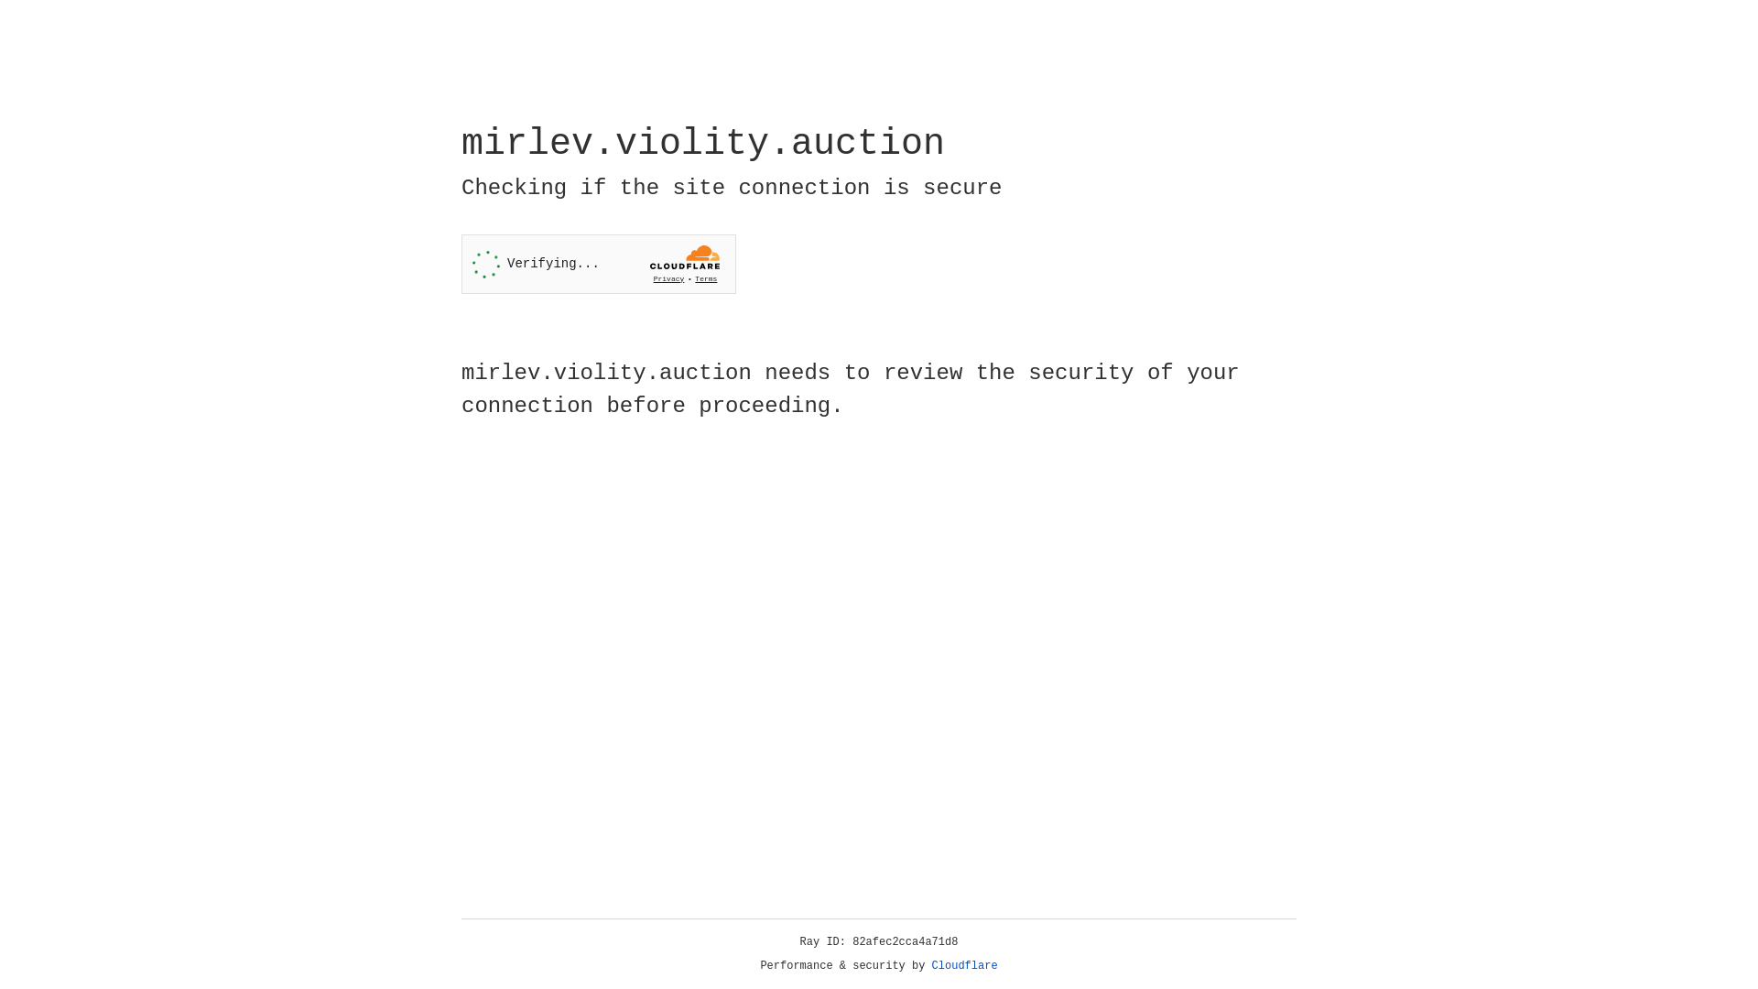  I want to click on Cloudflare, so click(965, 966).